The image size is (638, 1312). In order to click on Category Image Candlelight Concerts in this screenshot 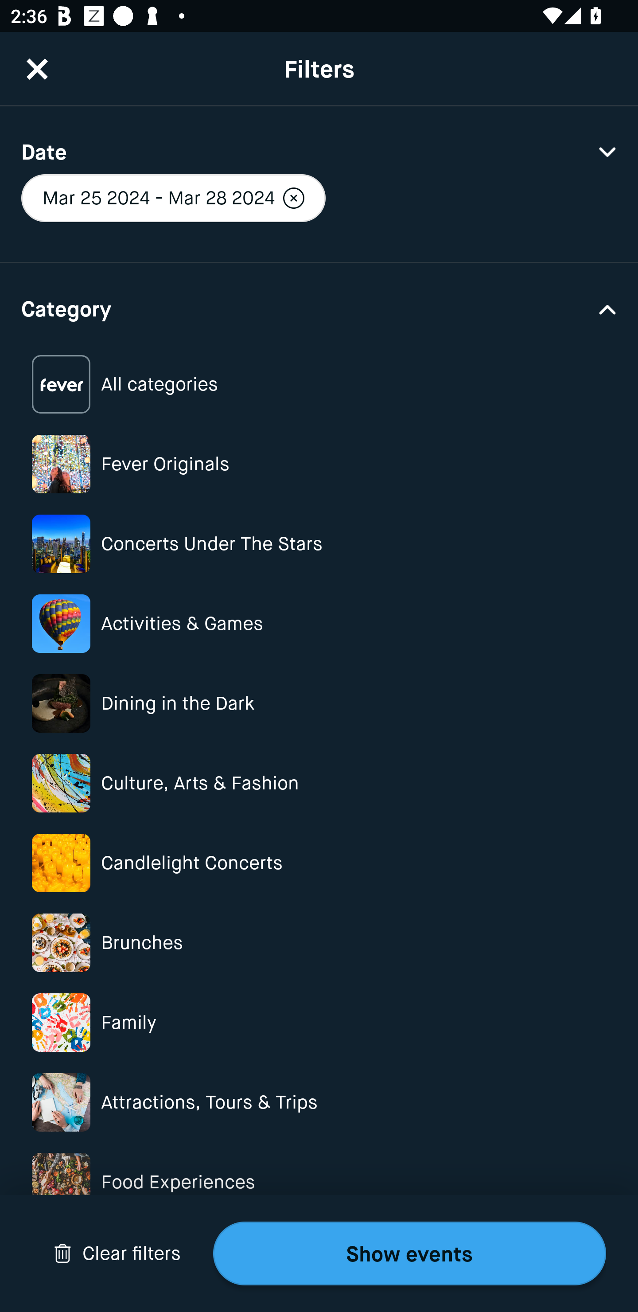, I will do `click(319, 863)`.